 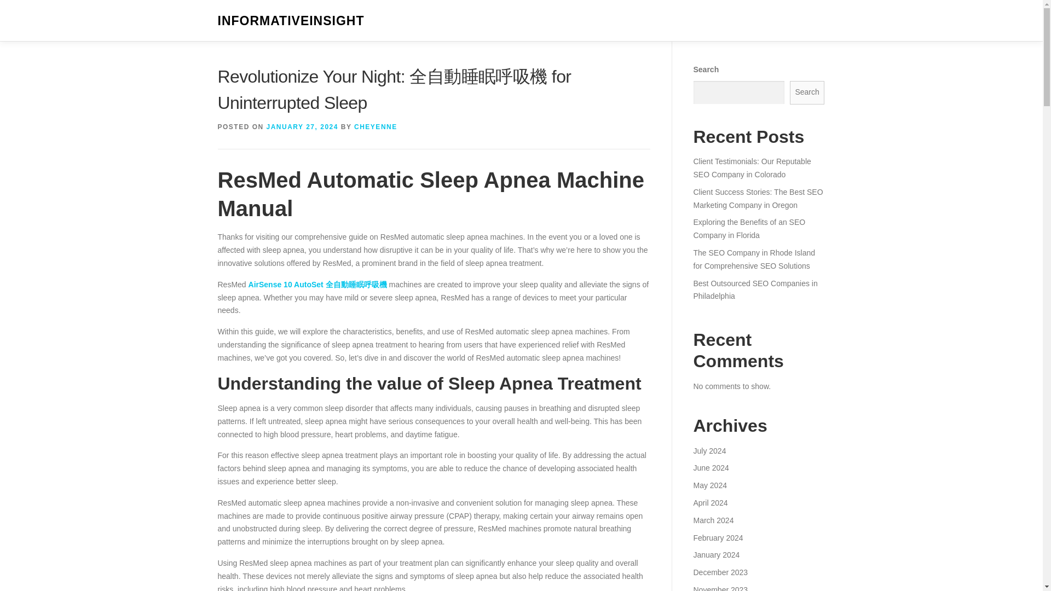 I want to click on April 2024, so click(x=709, y=502).